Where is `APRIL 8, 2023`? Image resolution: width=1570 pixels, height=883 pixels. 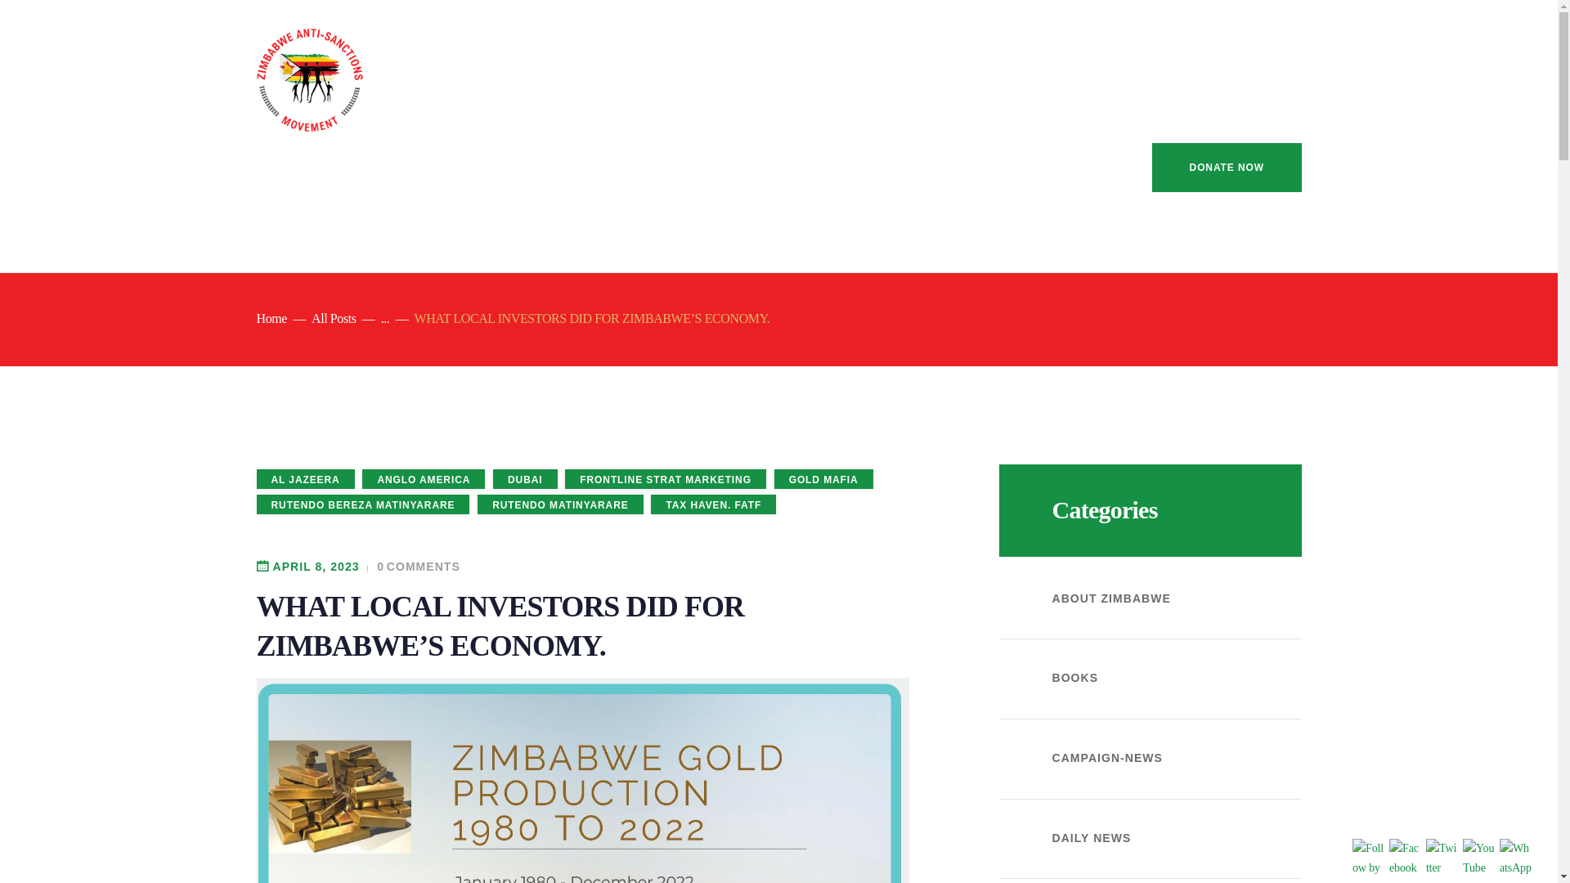 APRIL 8, 2023 is located at coordinates (316, 566).